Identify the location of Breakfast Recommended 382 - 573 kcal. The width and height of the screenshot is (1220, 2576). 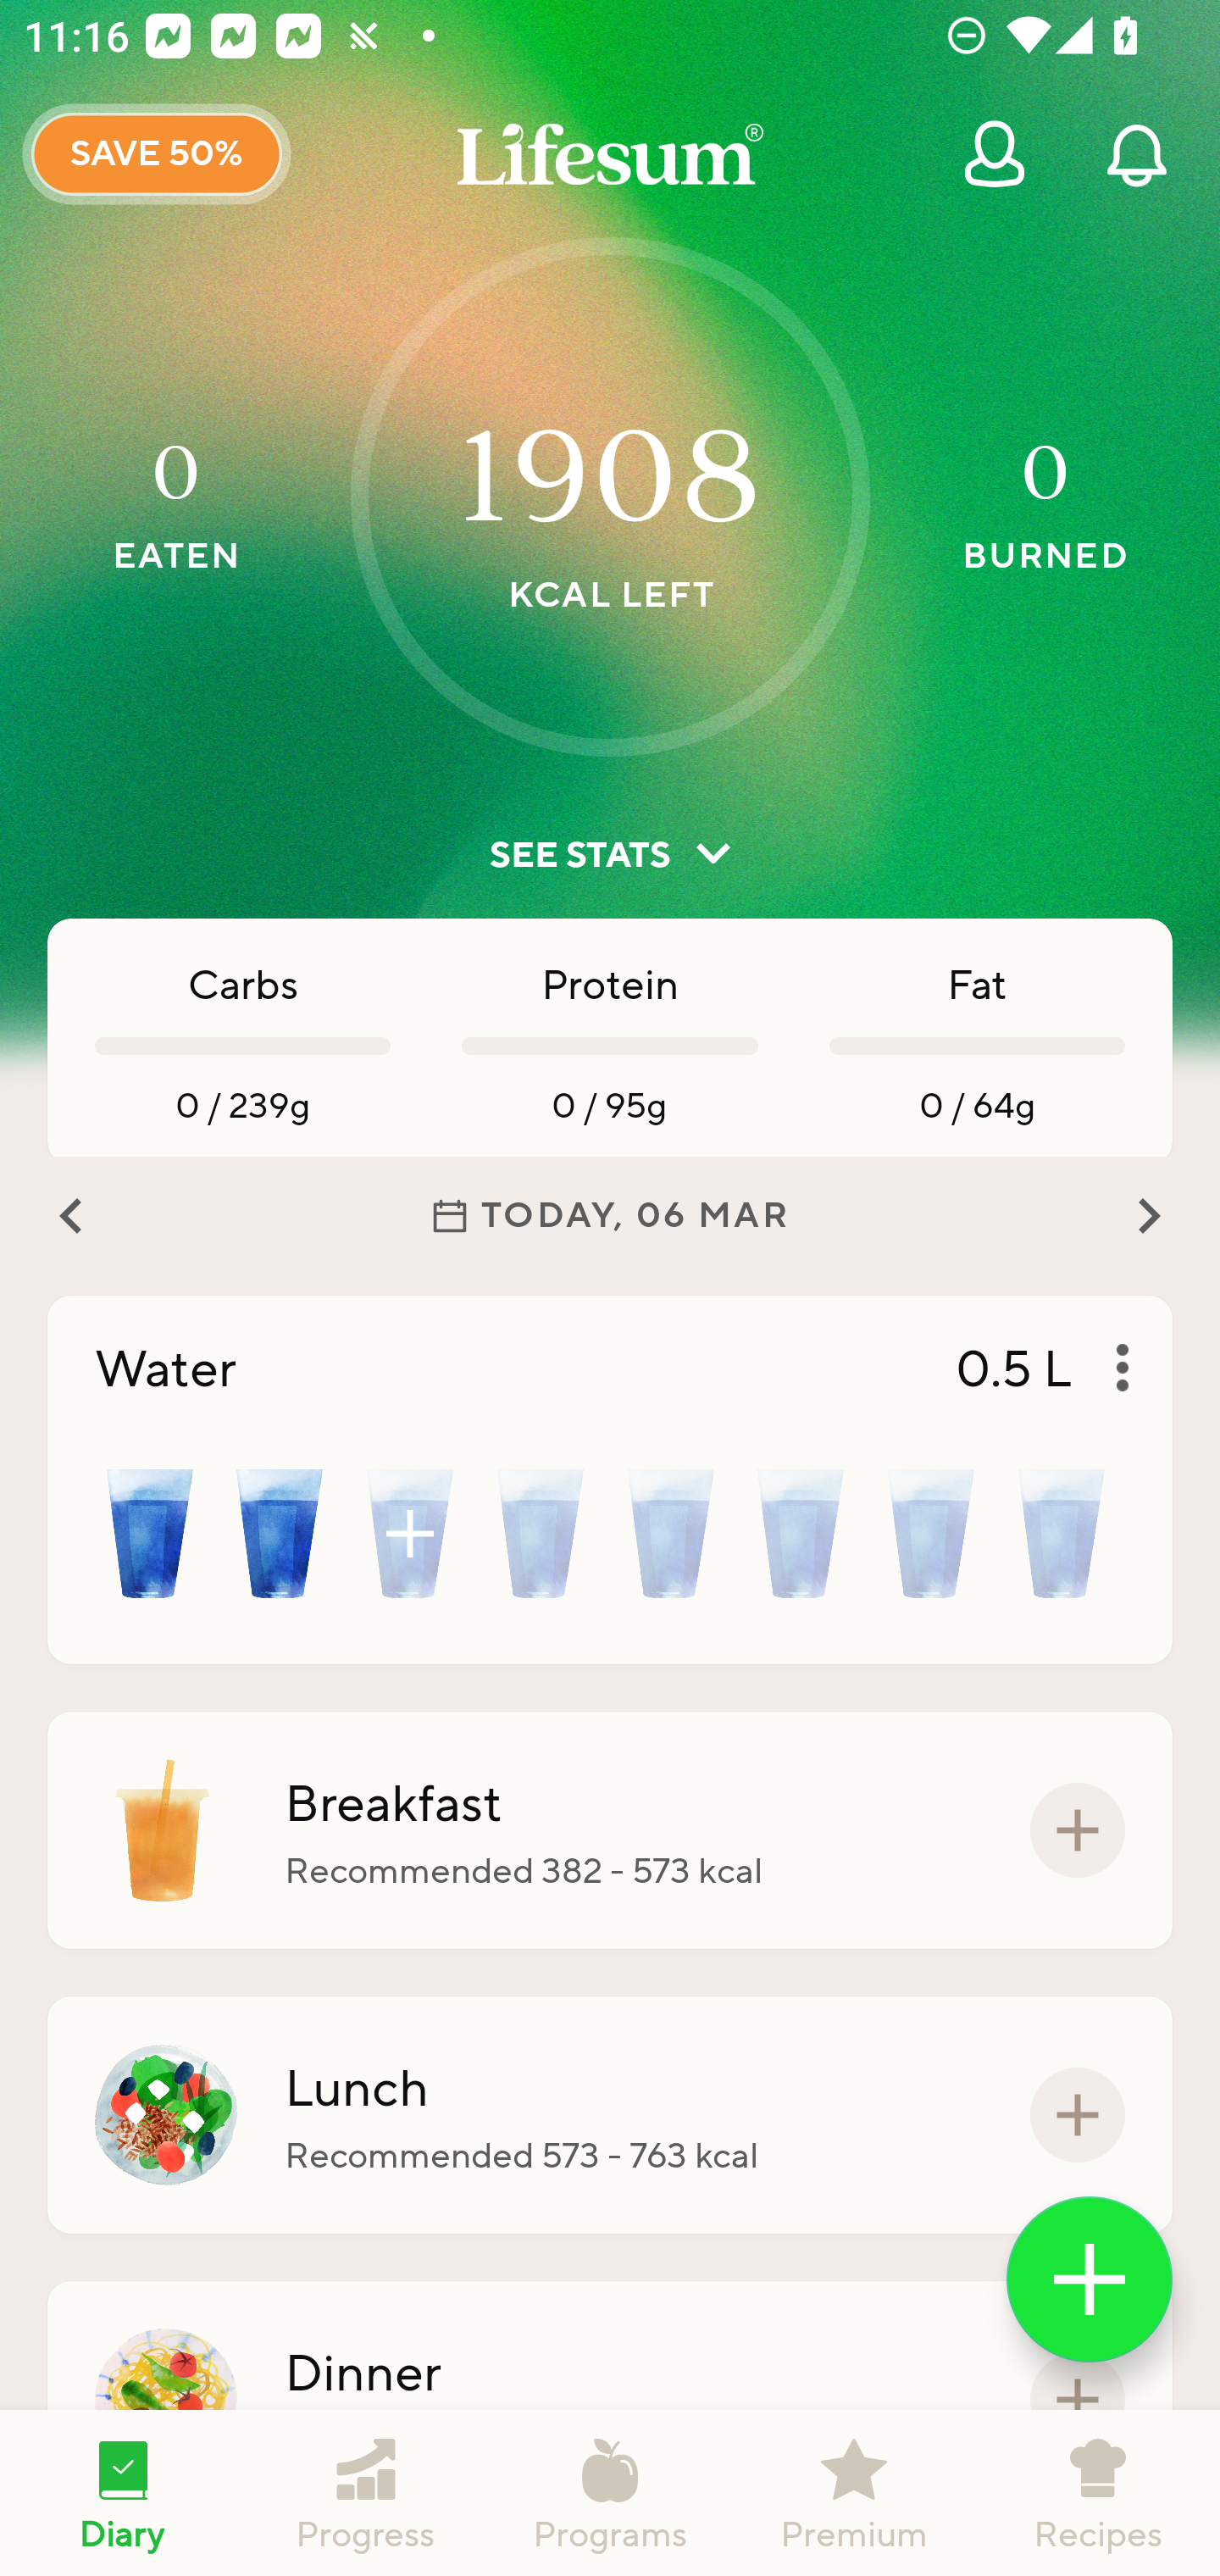
(610, 1830).